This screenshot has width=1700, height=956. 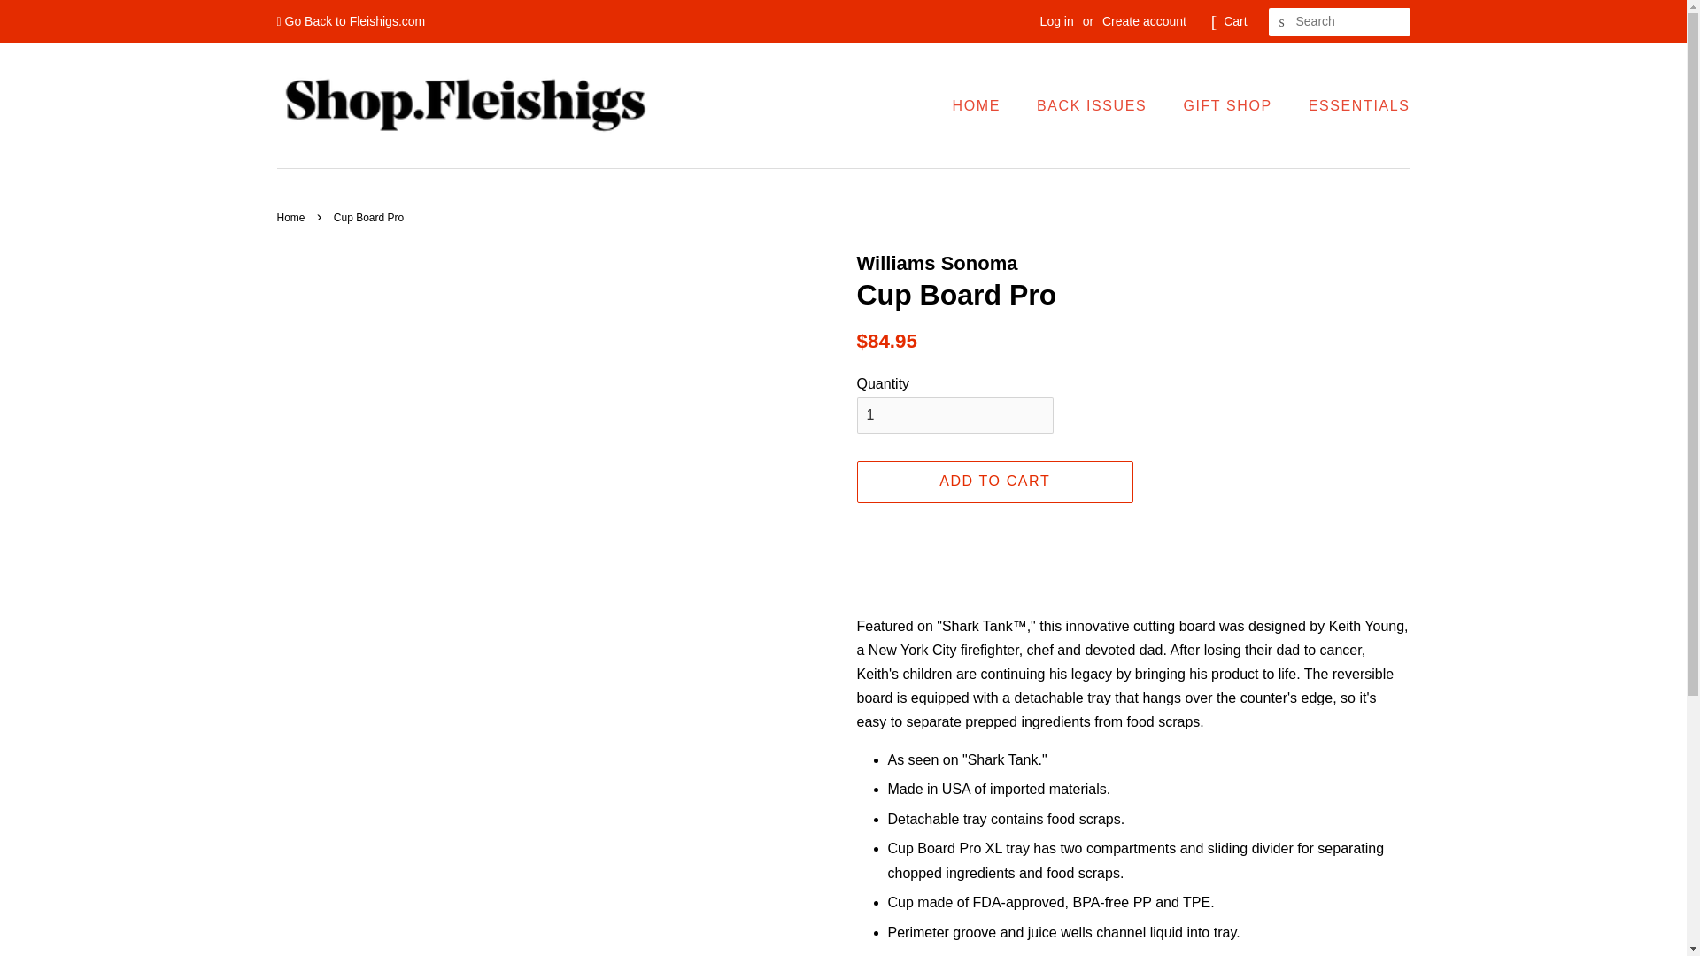 What do you see at coordinates (985, 106) in the screenshot?
I see `HOME` at bounding box center [985, 106].